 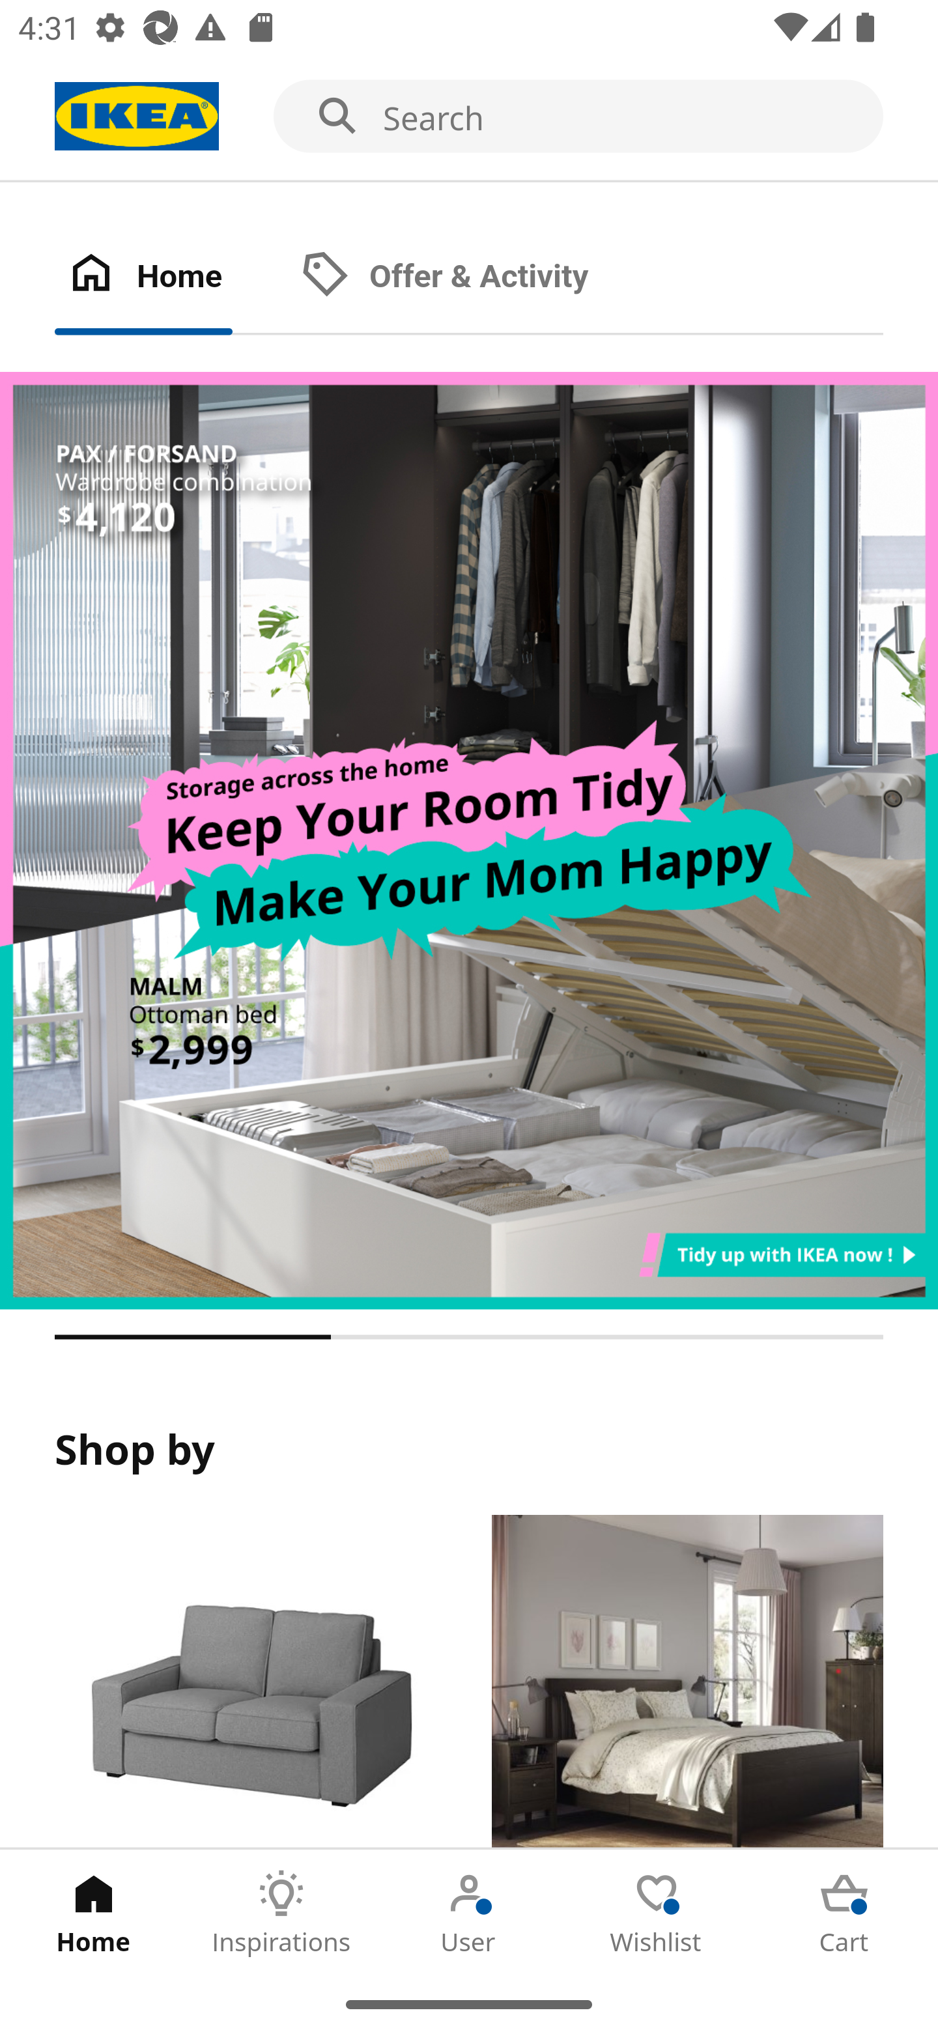 I want to click on Search, so click(x=469, y=117).